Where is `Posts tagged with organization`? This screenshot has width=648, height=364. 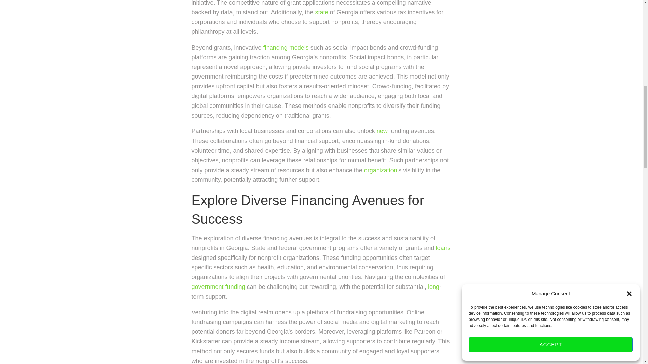 Posts tagged with organization is located at coordinates (381, 170).